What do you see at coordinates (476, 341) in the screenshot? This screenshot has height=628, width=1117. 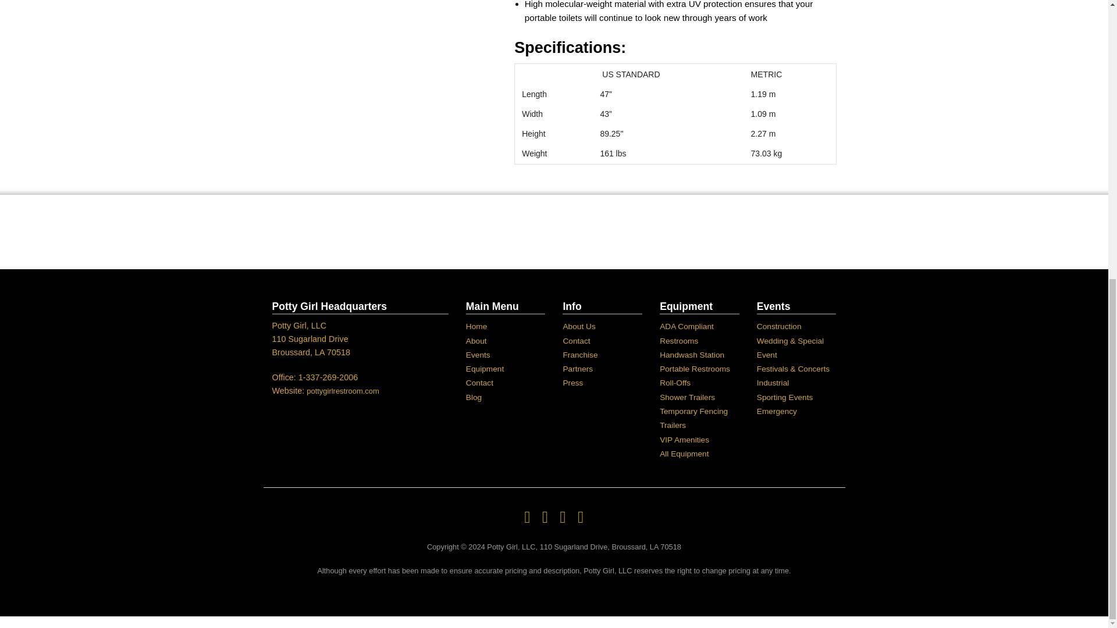 I see `About` at bounding box center [476, 341].